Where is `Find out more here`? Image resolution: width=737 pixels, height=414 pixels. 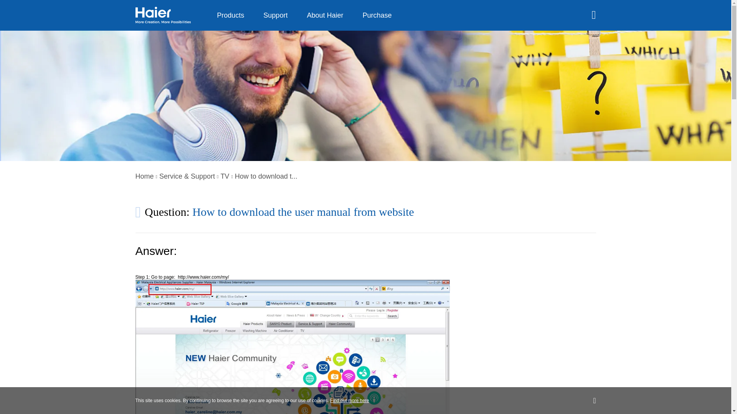
Find out more here is located at coordinates (349, 400).